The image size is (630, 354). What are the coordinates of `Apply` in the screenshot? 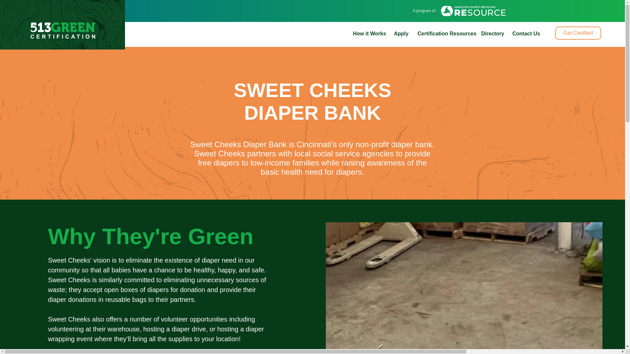 It's located at (401, 33).